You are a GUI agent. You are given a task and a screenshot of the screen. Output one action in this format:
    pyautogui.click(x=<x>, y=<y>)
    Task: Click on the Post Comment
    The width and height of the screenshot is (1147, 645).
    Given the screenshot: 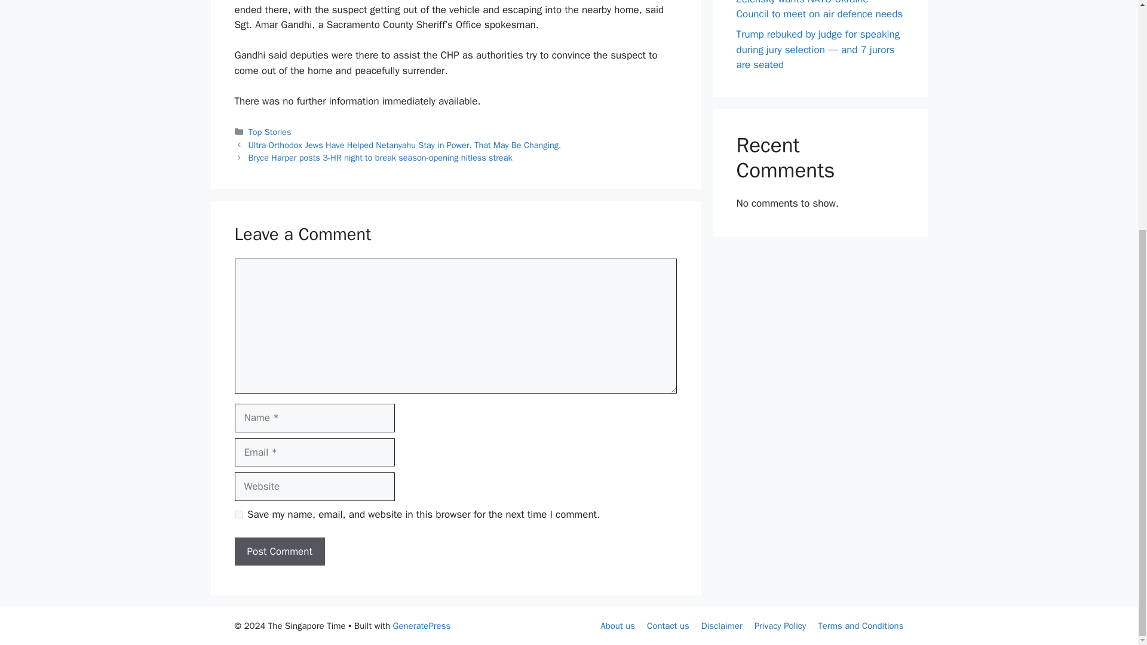 What is the action you would take?
    pyautogui.click(x=279, y=552)
    